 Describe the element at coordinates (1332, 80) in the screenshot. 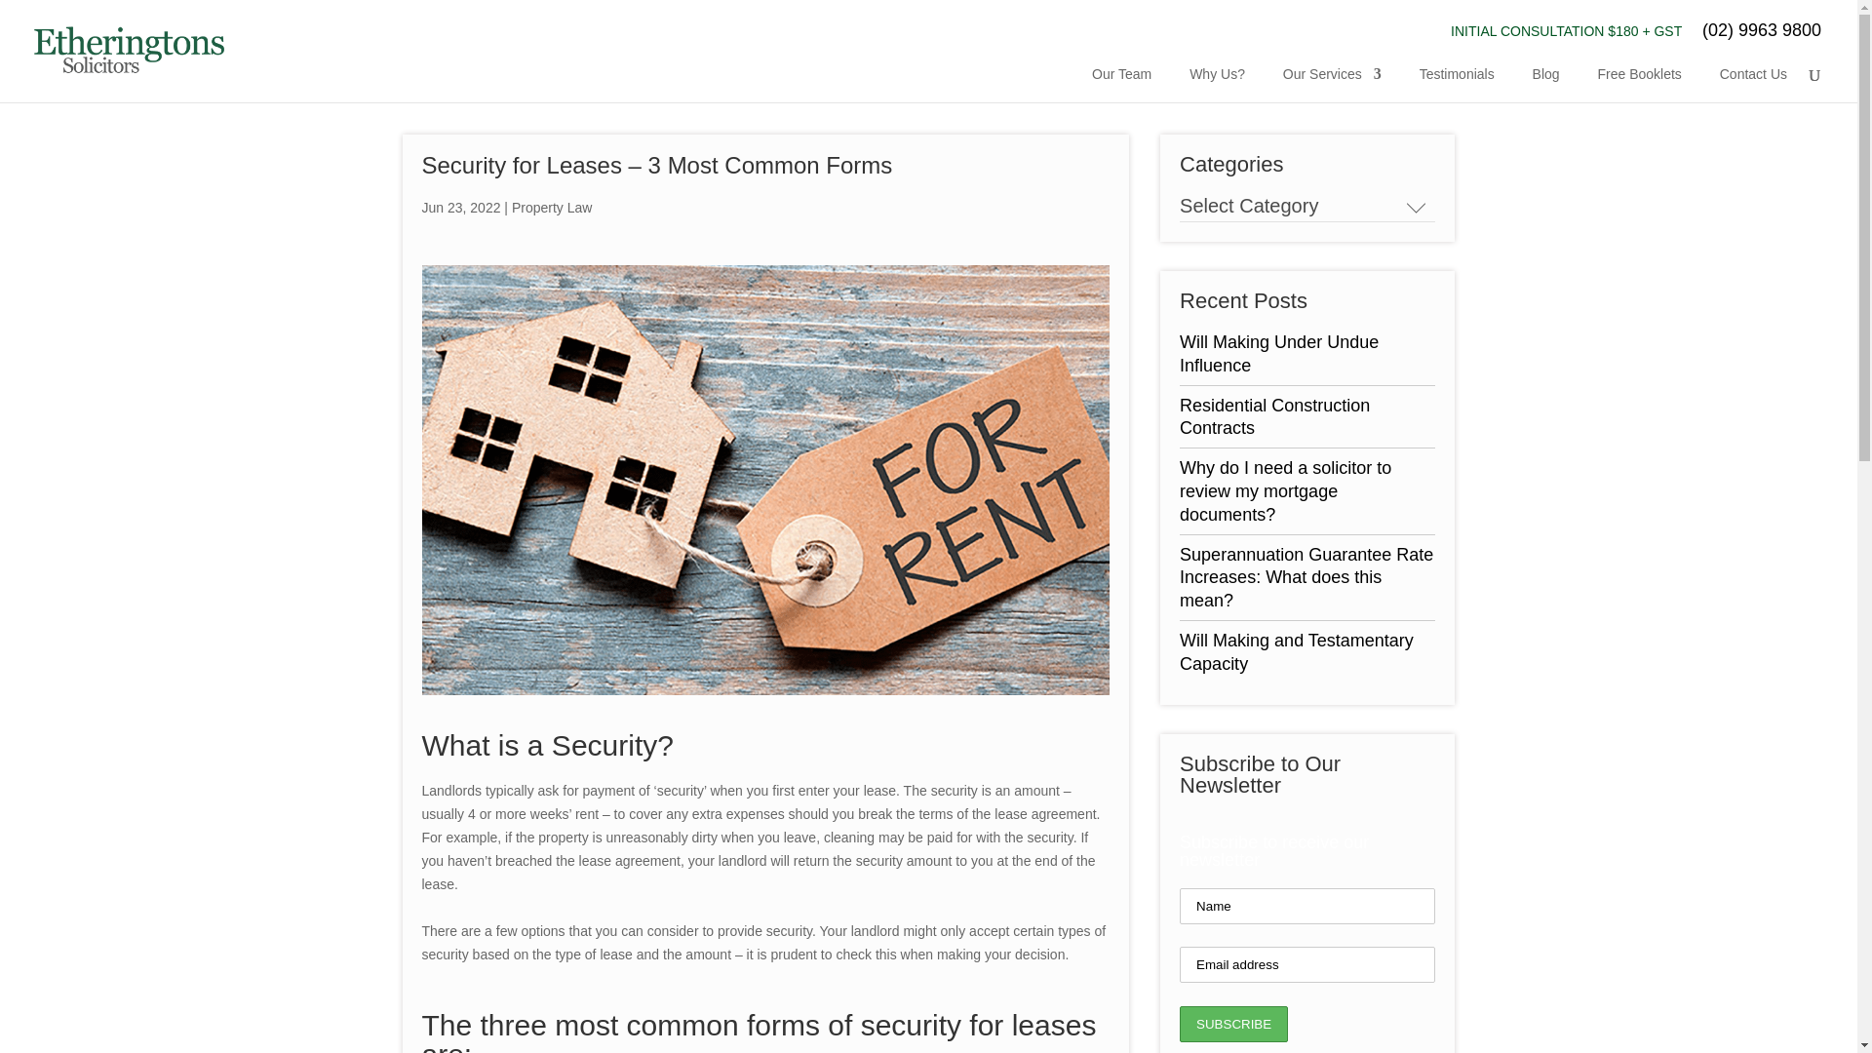

I see `Our Services` at that location.